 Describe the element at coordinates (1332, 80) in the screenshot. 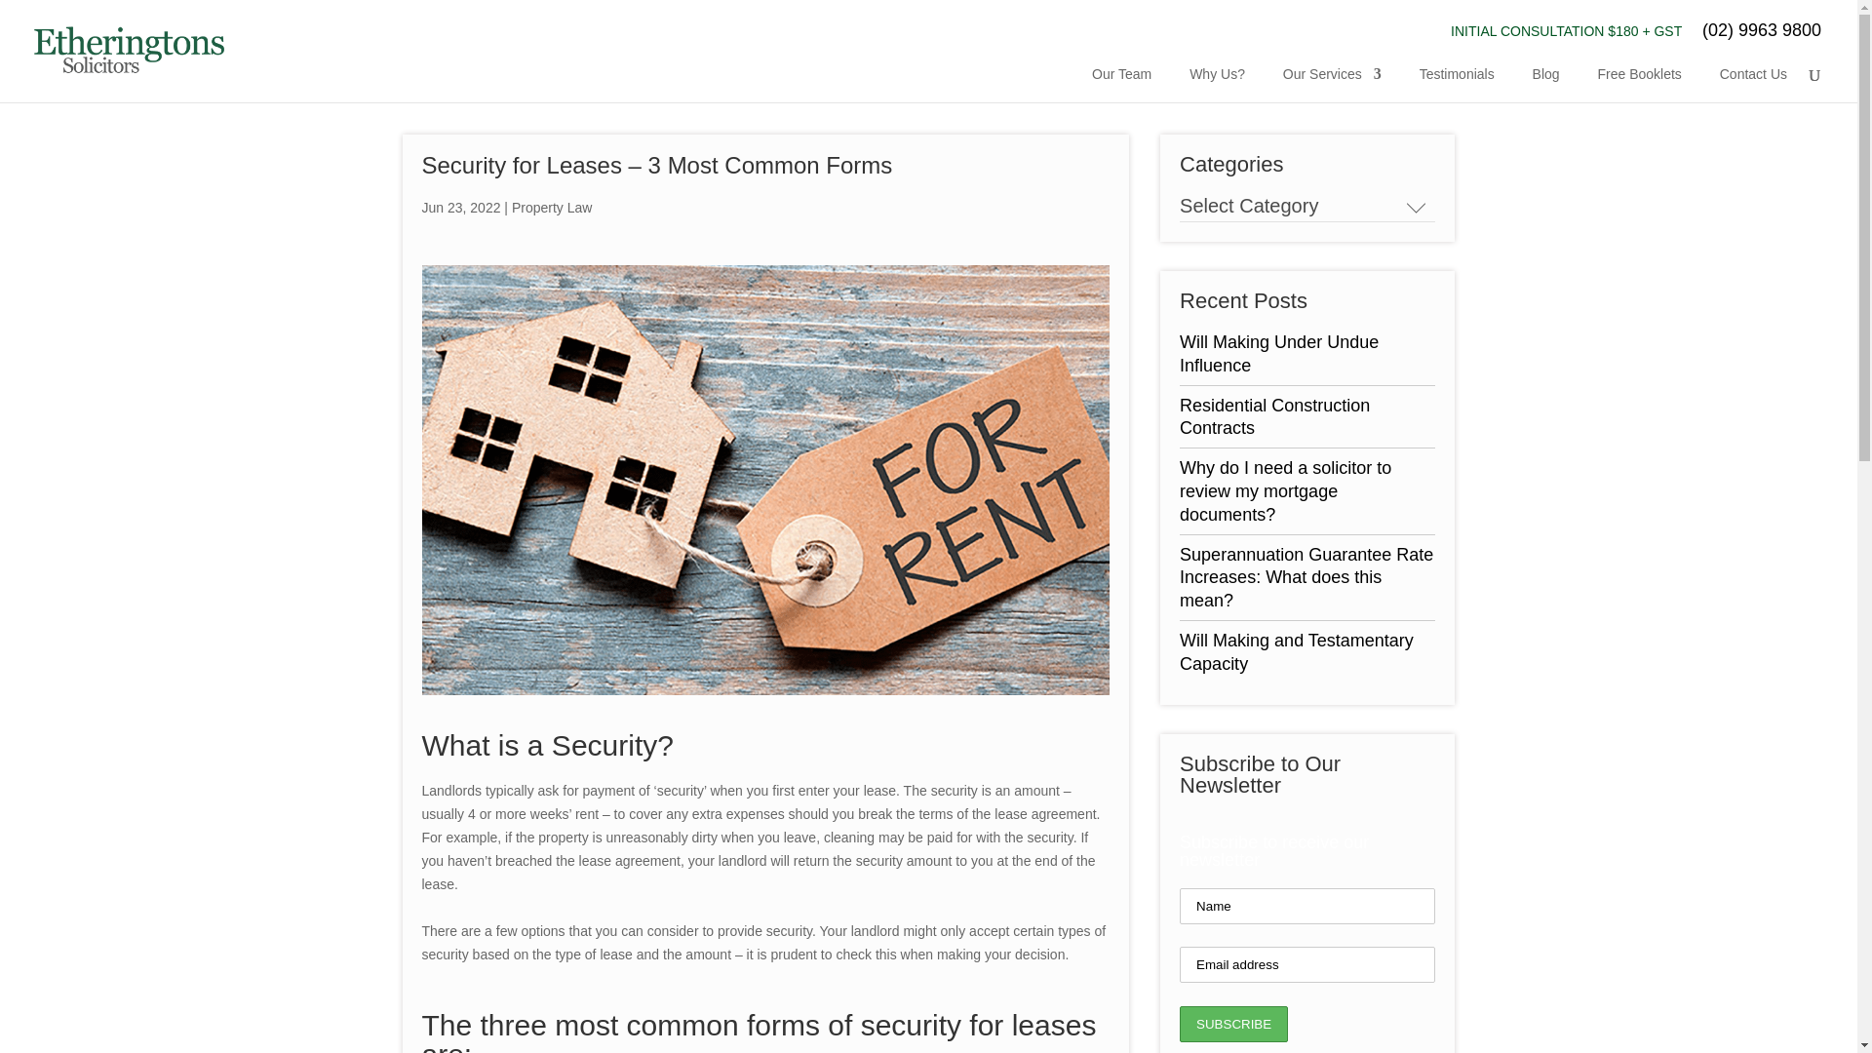

I see `Our Services` at that location.